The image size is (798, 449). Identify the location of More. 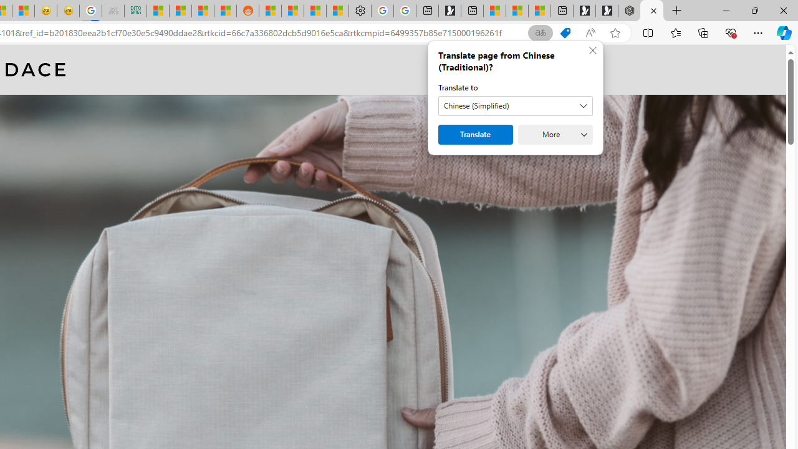
(555, 135).